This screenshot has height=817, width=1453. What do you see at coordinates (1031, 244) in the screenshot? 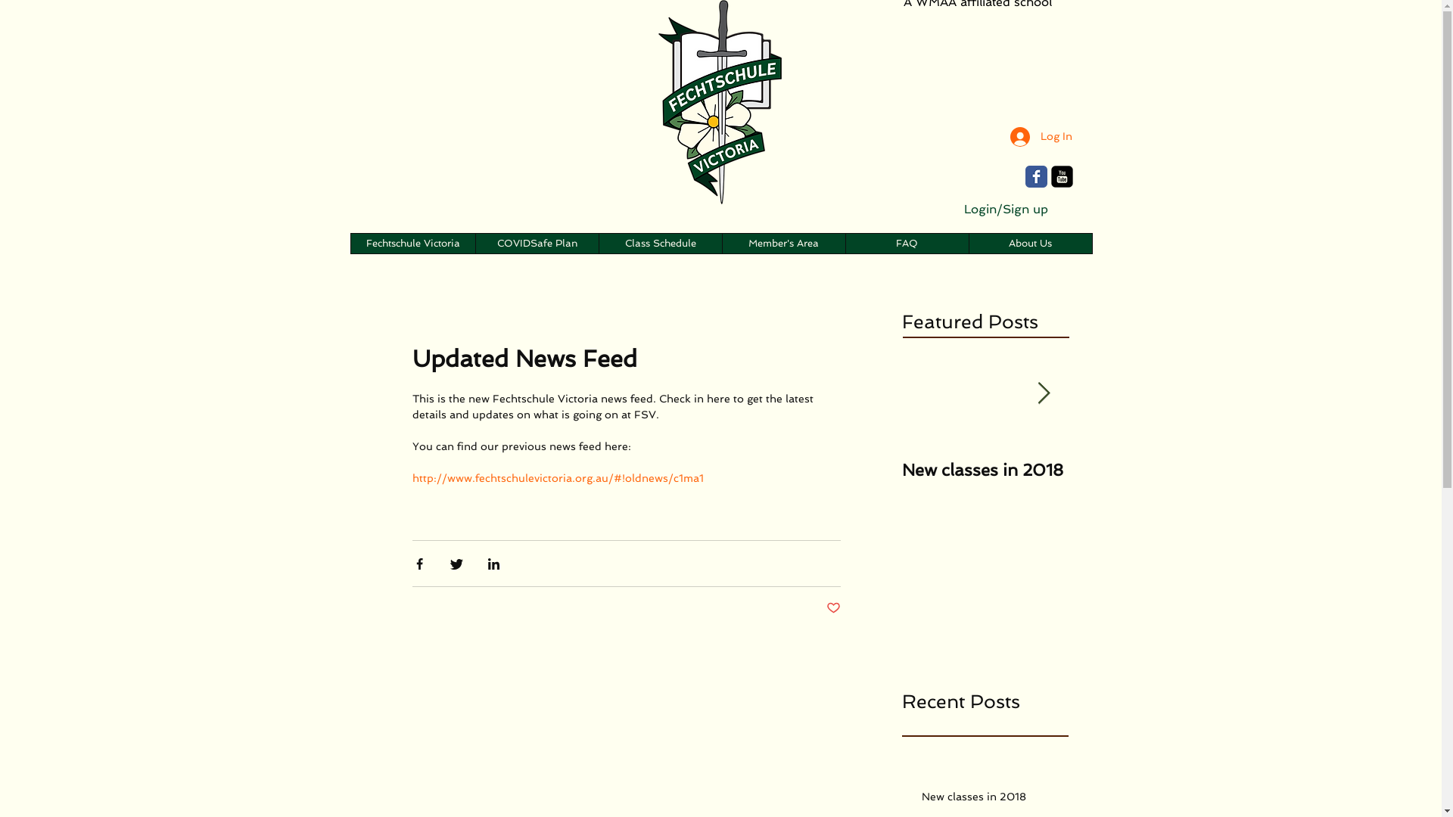
I see `About Us` at bounding box center [1031, 244].